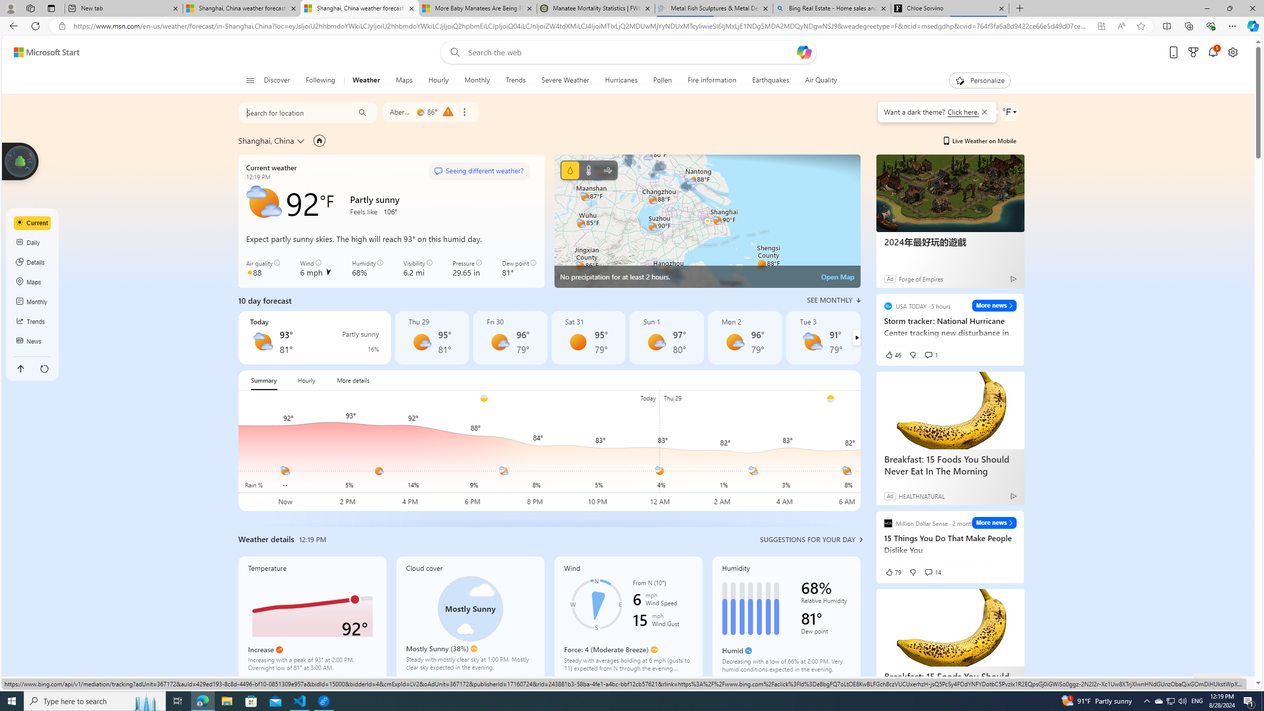 Image resolution: width=1264 pixels, height=711 pixels. What do you see at coordinates (281, 80) in the screenshot?
I see `Discover` at bounding box center [281, 80].